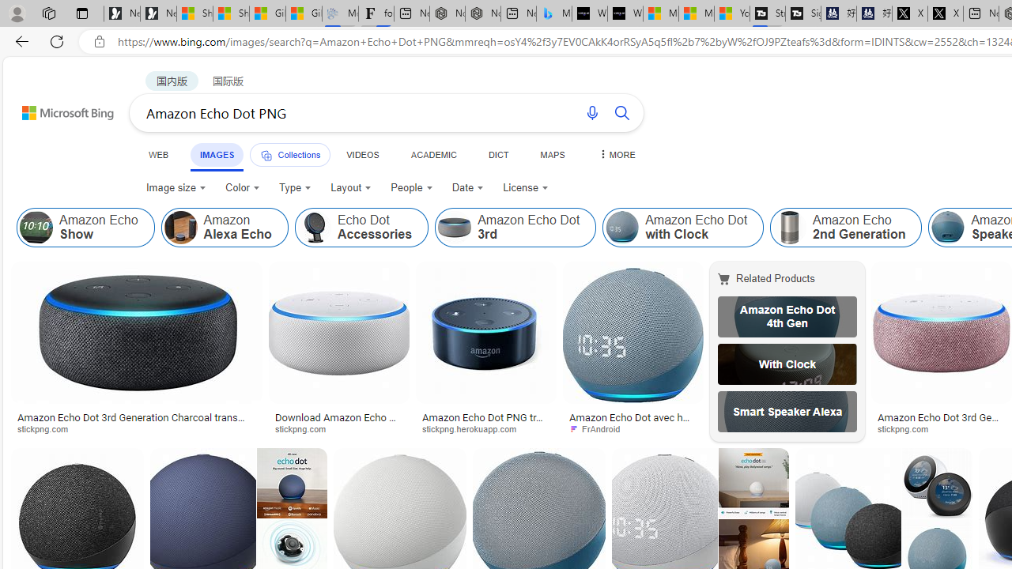 This screenshot has width=1012, height=569. What do you see at coordinates (942, 333) in the screenshot?
I see `Image result for Amazon Echo Dot PNG` at bounding box center [942, 333].